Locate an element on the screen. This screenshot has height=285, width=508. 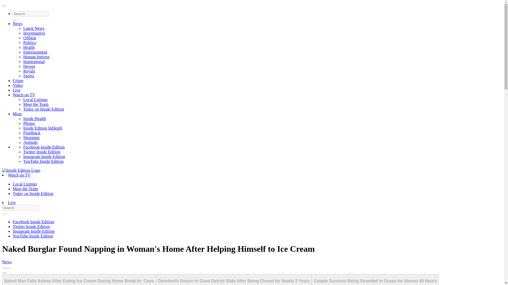
YouTube Inside Edition is located at coordinates (43, 161).